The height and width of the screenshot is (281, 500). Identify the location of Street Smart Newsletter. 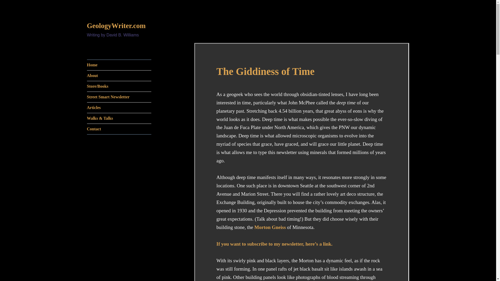
(119, 97).